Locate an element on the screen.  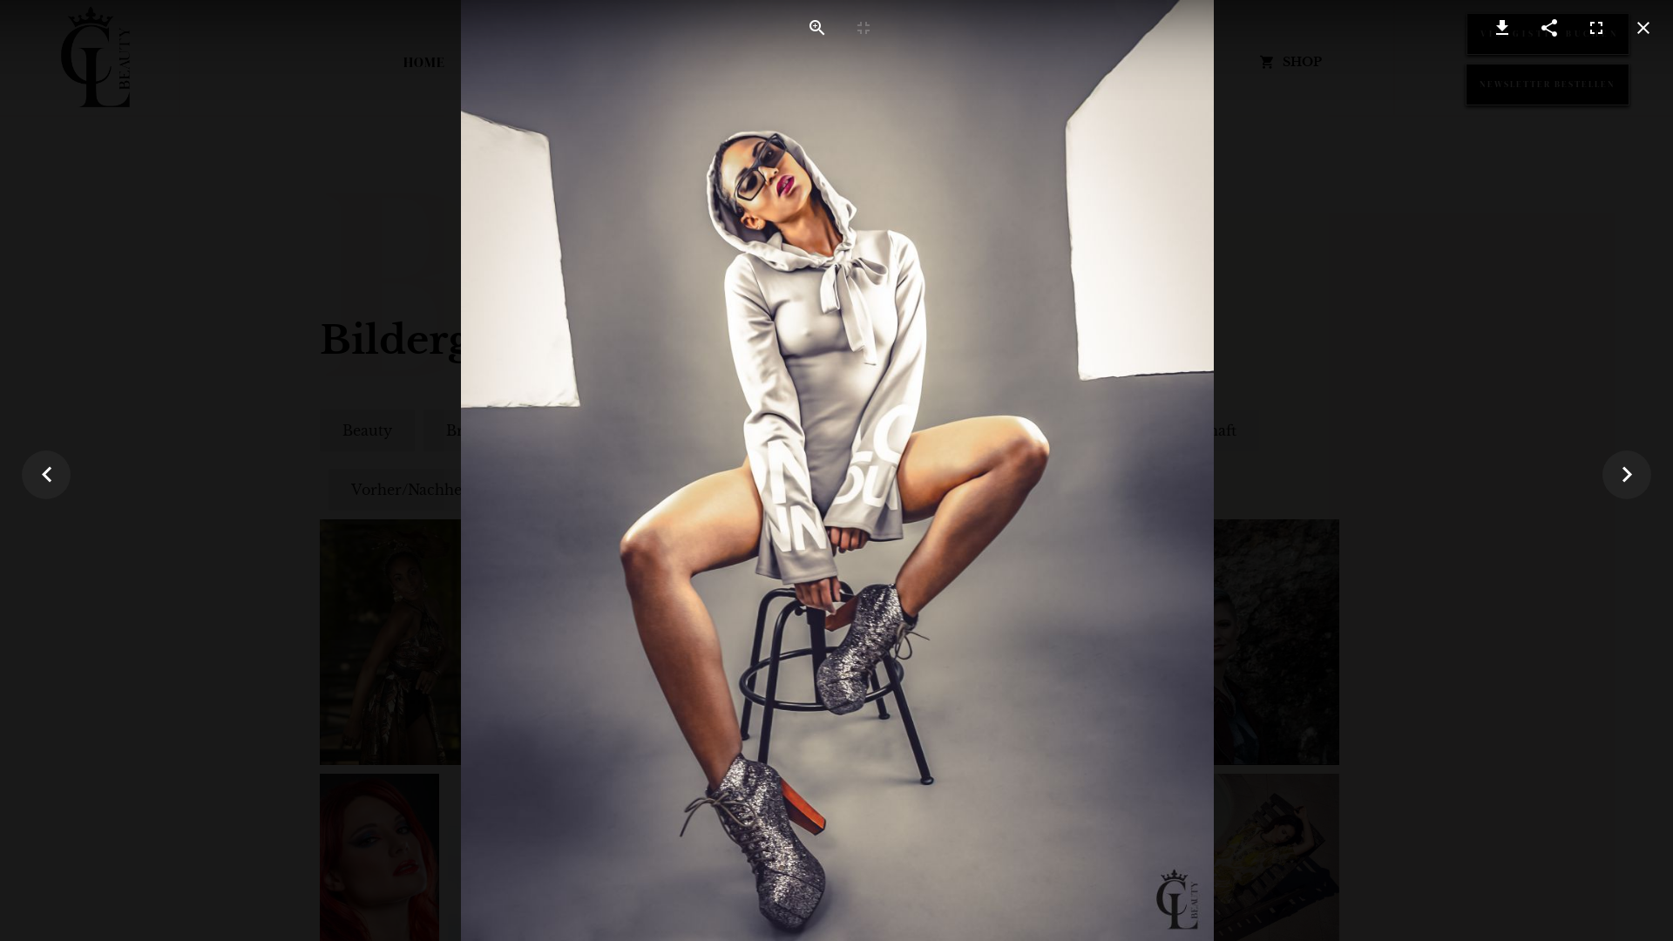
REFERENZEN is located at coordinates (1073, 62).